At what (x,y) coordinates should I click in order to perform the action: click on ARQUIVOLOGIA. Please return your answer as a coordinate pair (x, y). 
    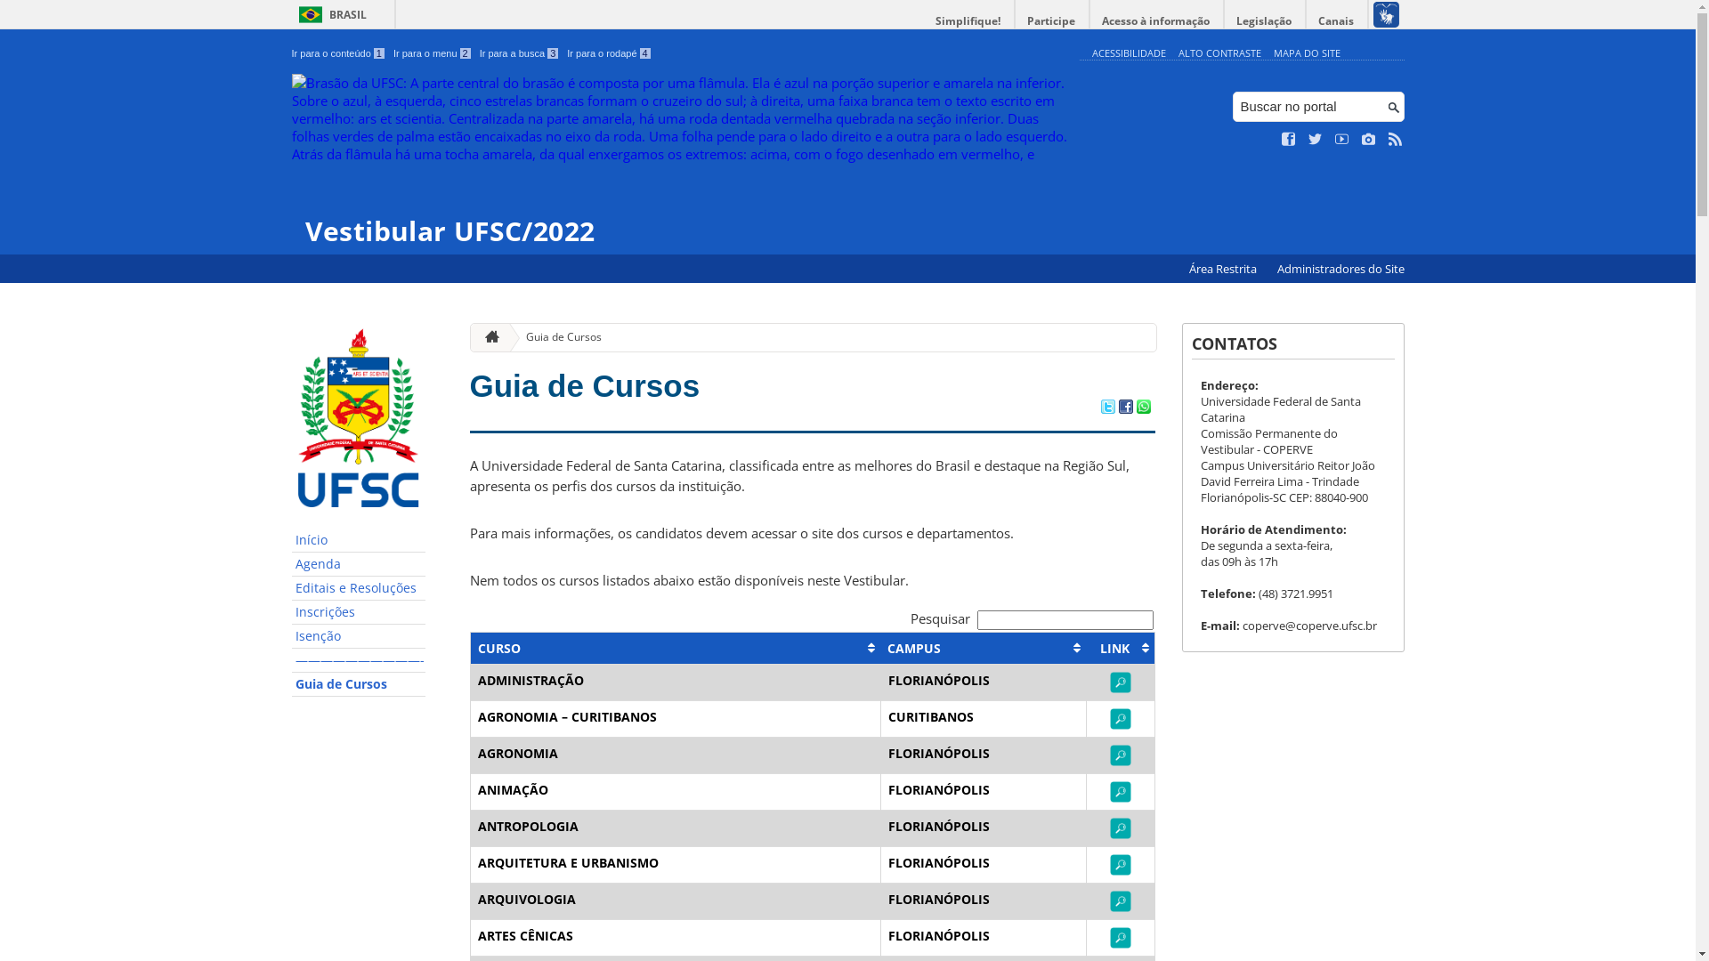
    Looking at the image, I should click on (526, 899).